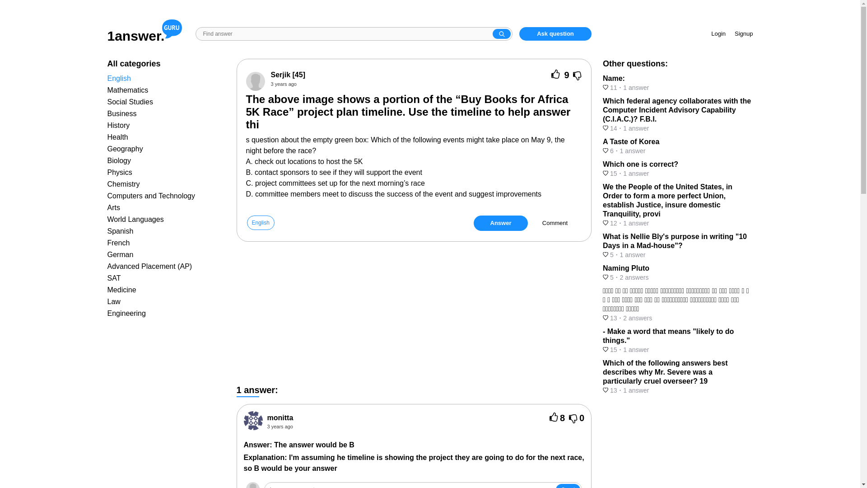  Describe the element at coordinates (408, 427) in the screenshot. I see `2021-04-02 18:20:31` at that location.